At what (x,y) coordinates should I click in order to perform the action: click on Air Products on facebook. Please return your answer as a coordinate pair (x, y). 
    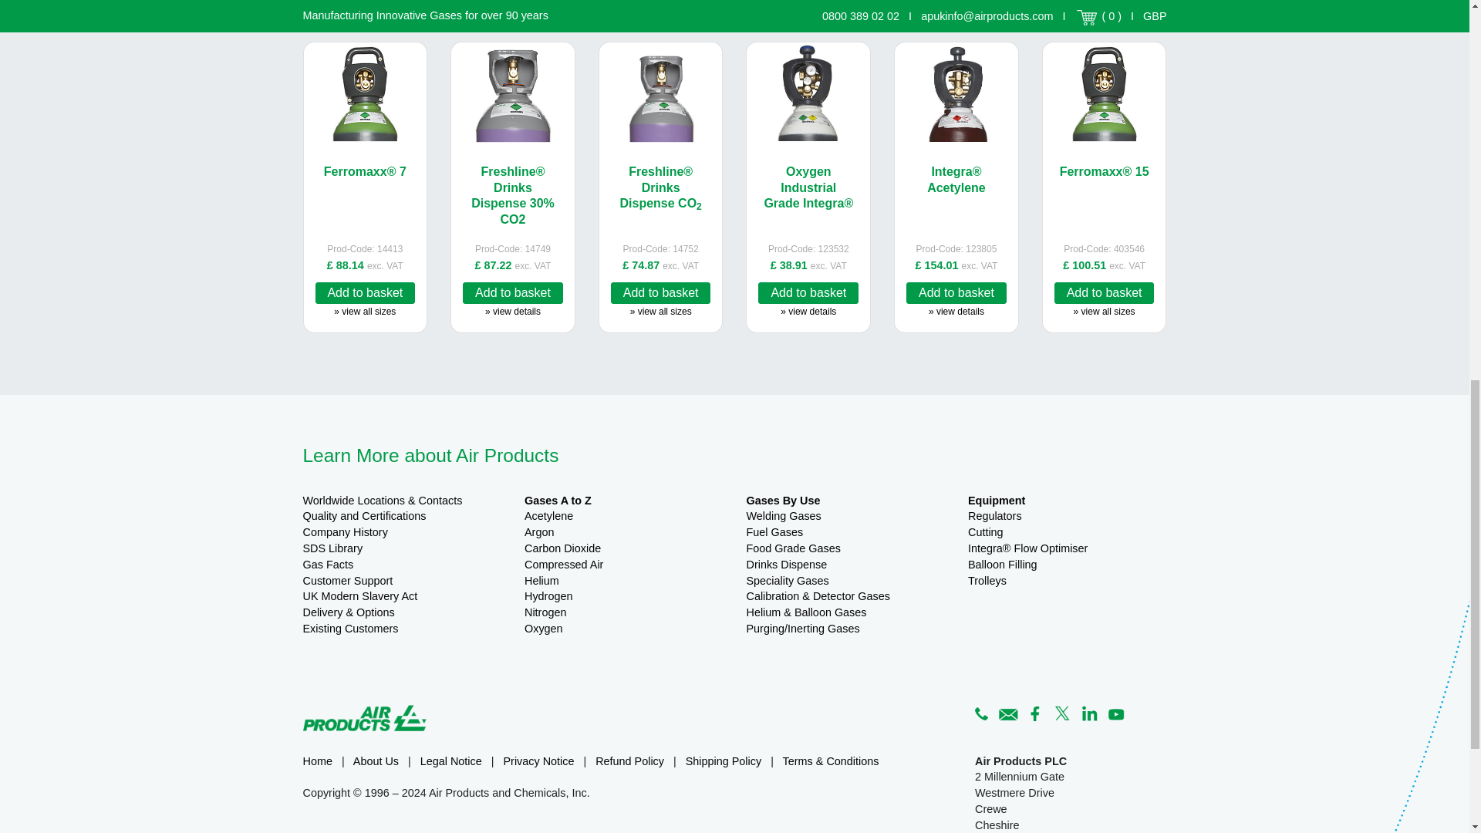
    Looking at the image, I should click on (1035, 711).